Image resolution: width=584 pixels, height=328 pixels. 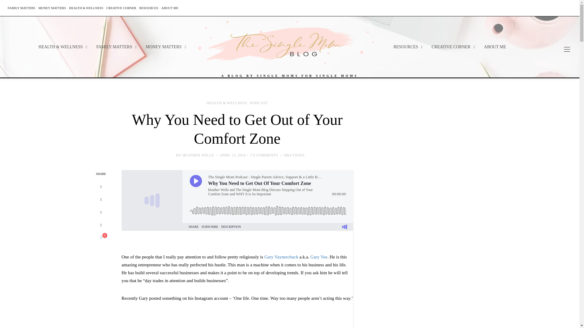 I want to click on Advertisement, so click(x=251, y=320).